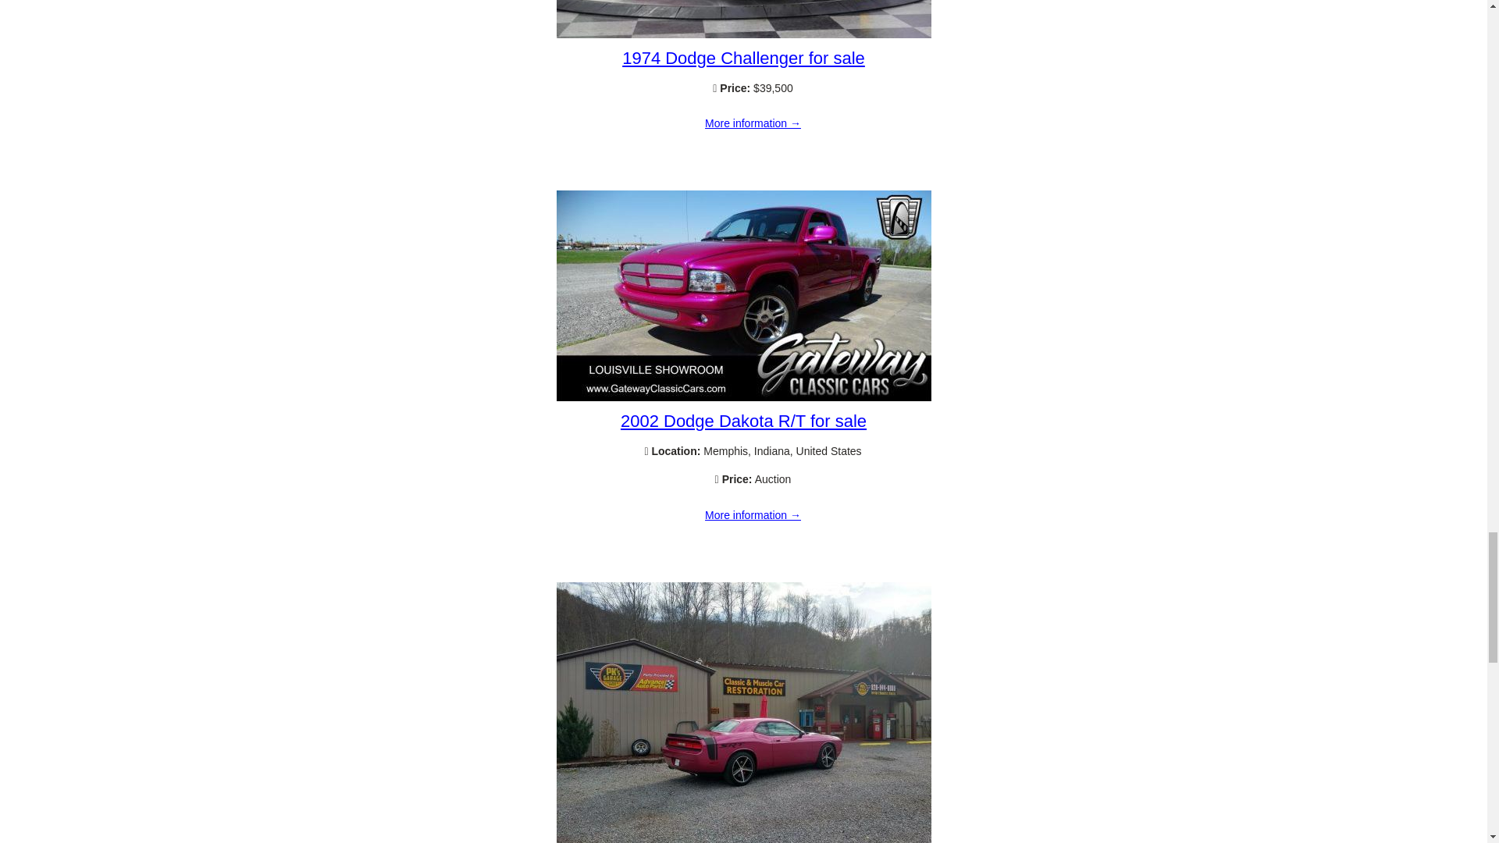 Image resolution: width=1499 pixels, height=843 pixels. I want to click on 1974 Dodge Challenger for sale, so click(753, 124).